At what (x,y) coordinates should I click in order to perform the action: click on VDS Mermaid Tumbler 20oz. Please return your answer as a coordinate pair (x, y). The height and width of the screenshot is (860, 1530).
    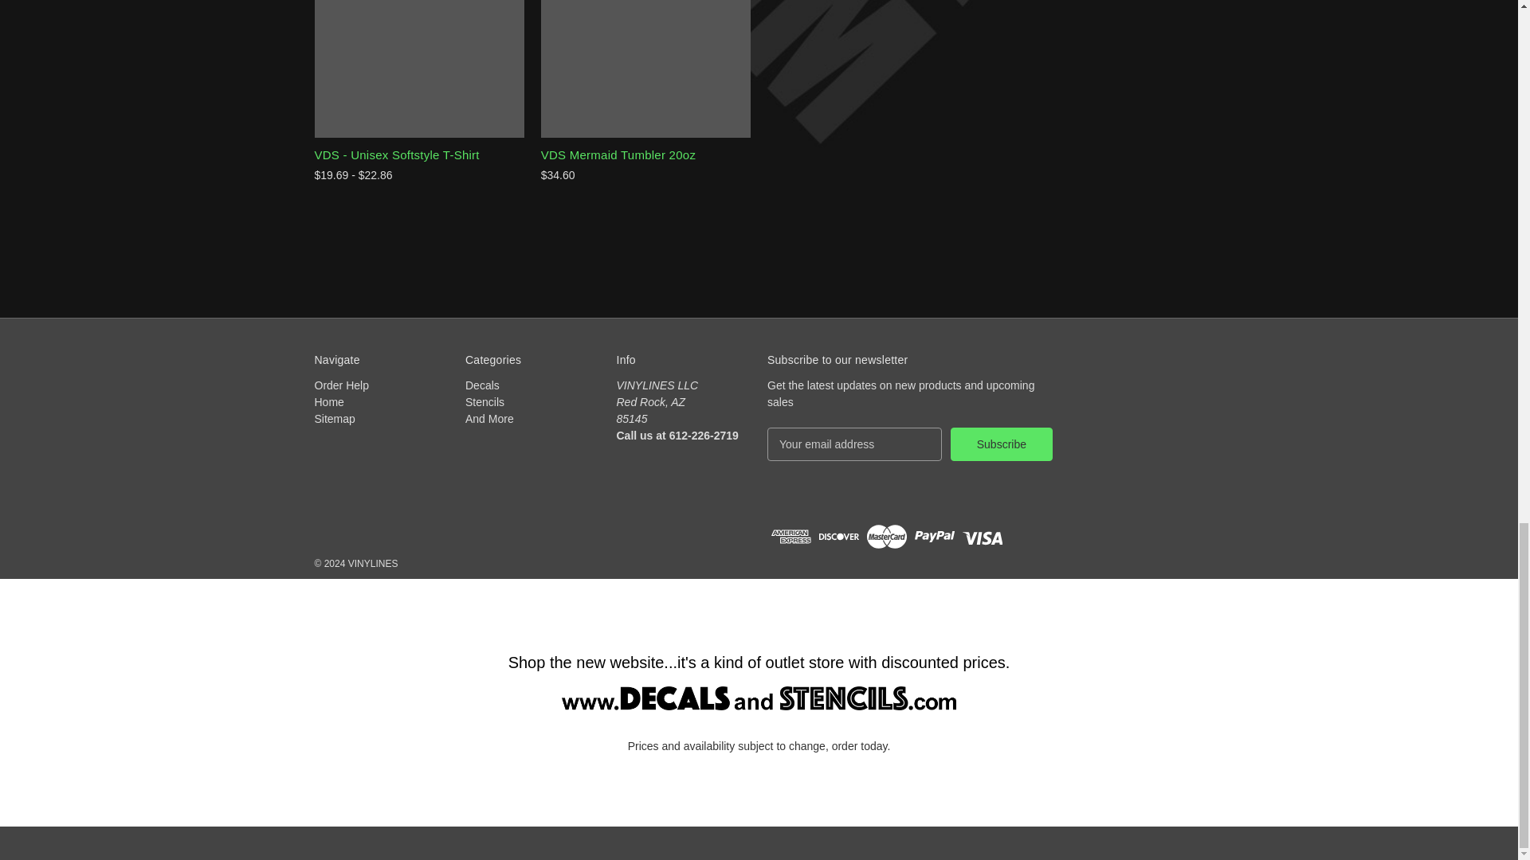
    Looking at the image, I should click on (645, 67).